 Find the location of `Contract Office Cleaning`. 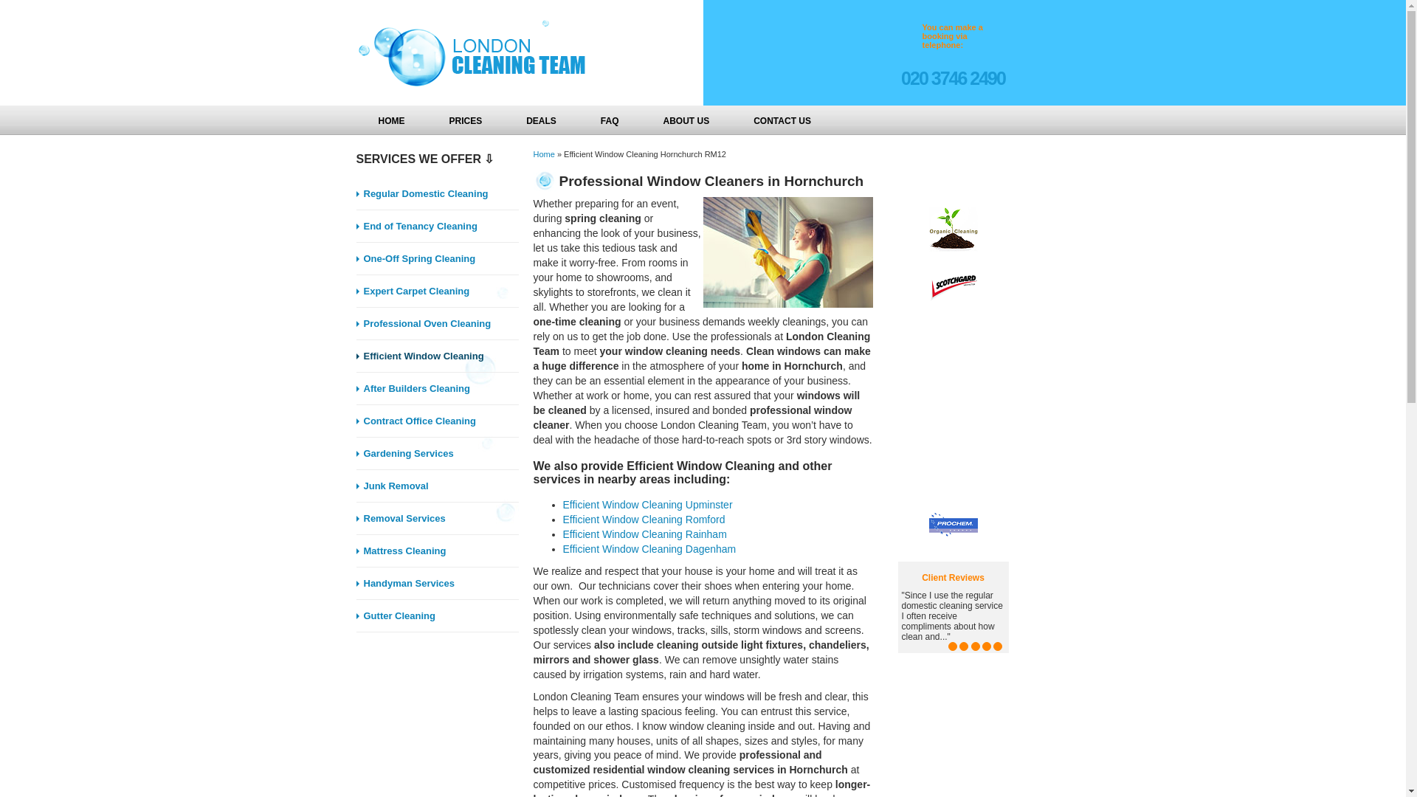

Contract Office Cleaning is located at coordinates (437, 421).